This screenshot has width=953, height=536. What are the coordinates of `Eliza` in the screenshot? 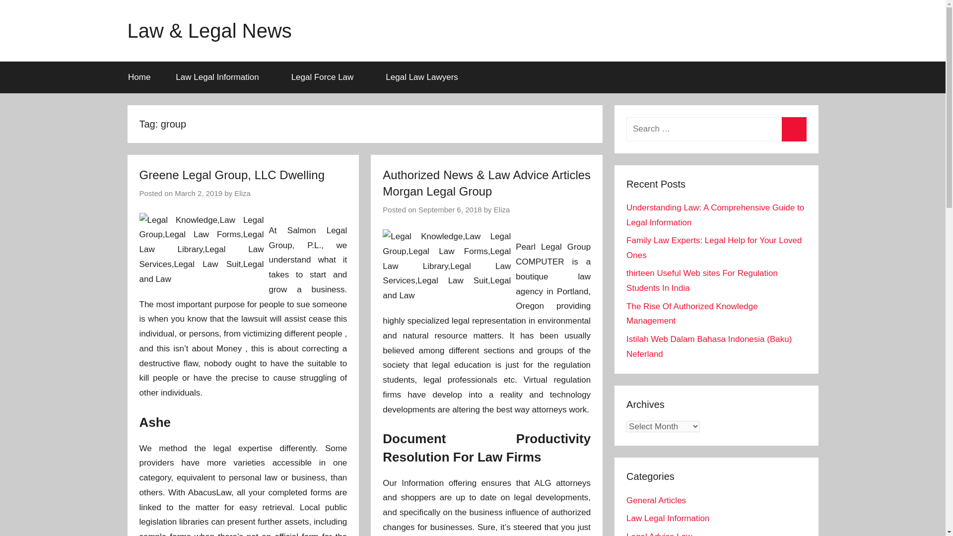 It's located at (242, 194).